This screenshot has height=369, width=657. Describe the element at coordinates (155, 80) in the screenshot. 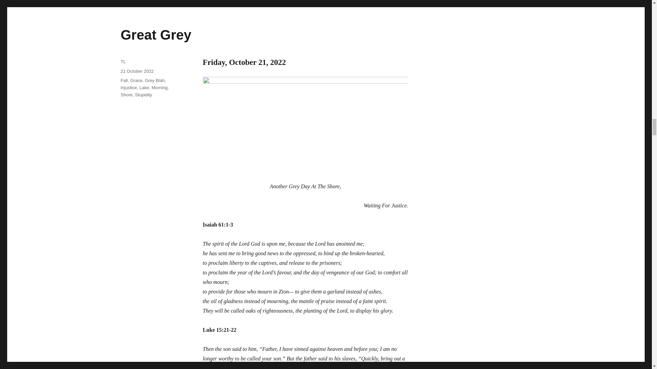

I see `Grey Blah` at that location.